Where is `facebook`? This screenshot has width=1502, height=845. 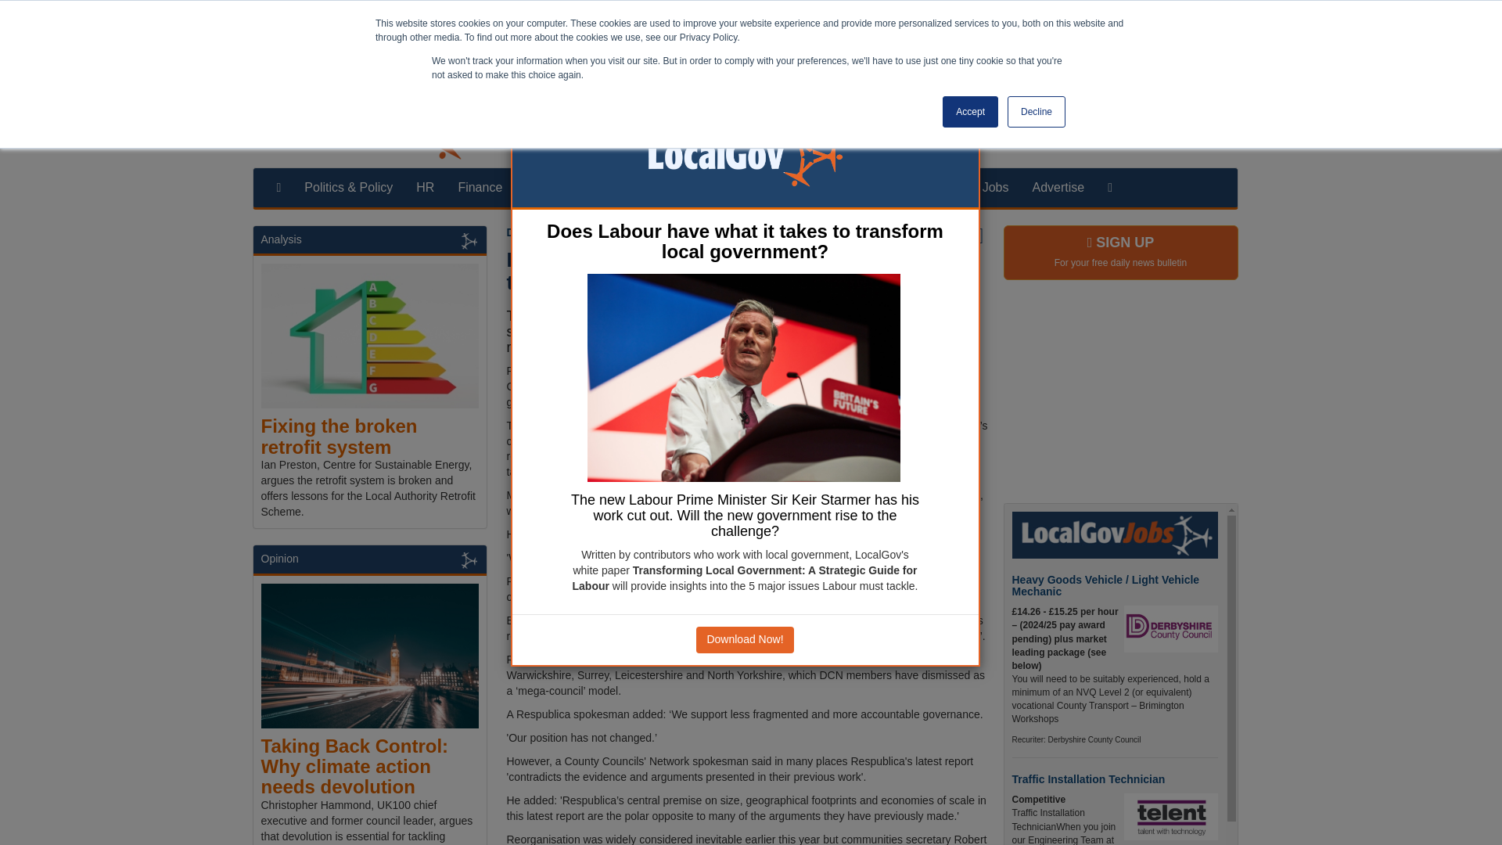
facebook is located at coordinates (1155, 138).